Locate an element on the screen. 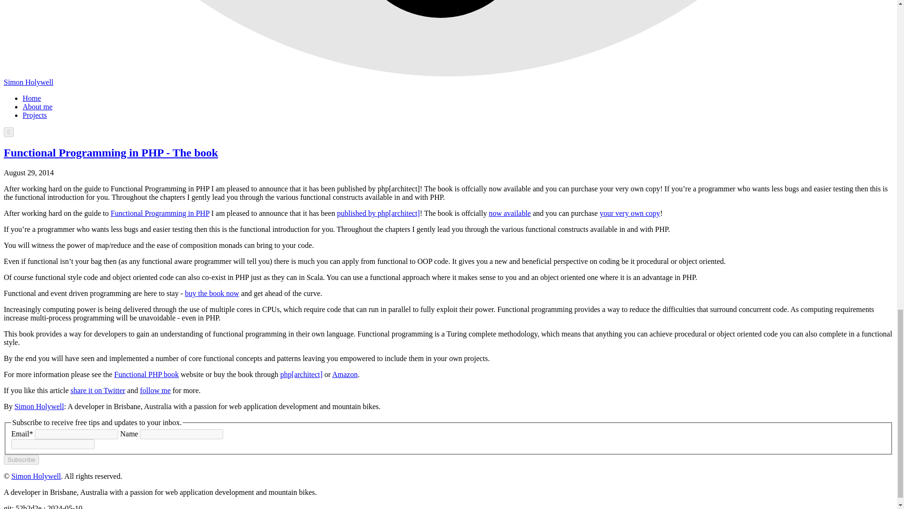  now available is located at coordinates (509, 213).